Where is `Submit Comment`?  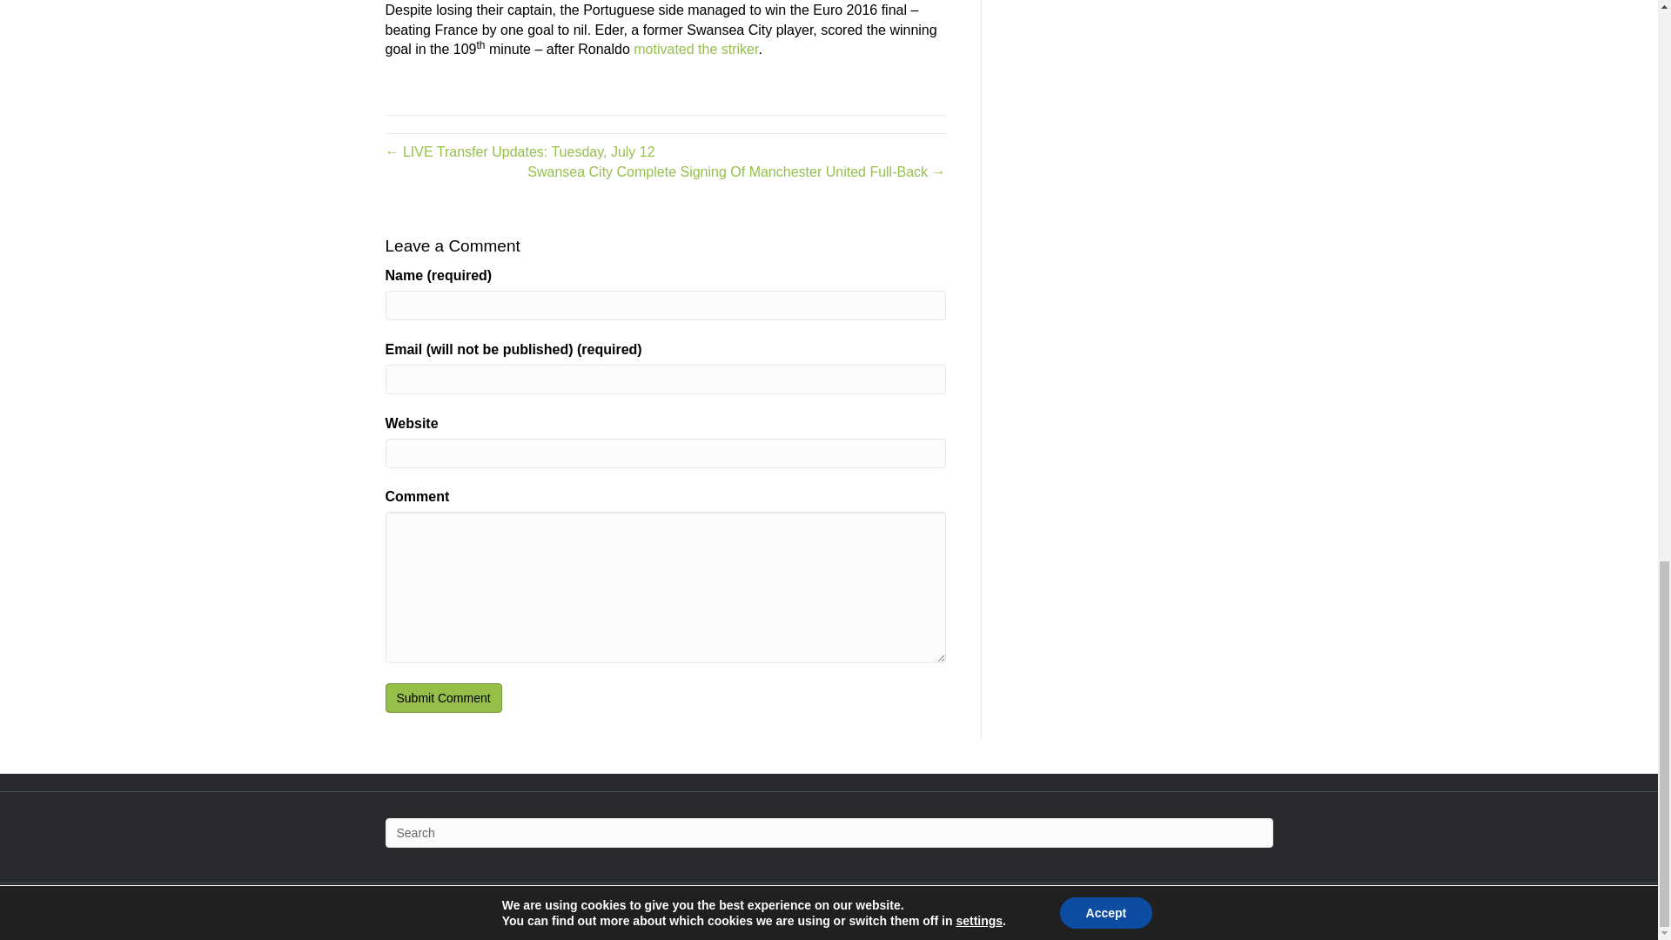
Submit Comment is located at coordinates (442, 698).